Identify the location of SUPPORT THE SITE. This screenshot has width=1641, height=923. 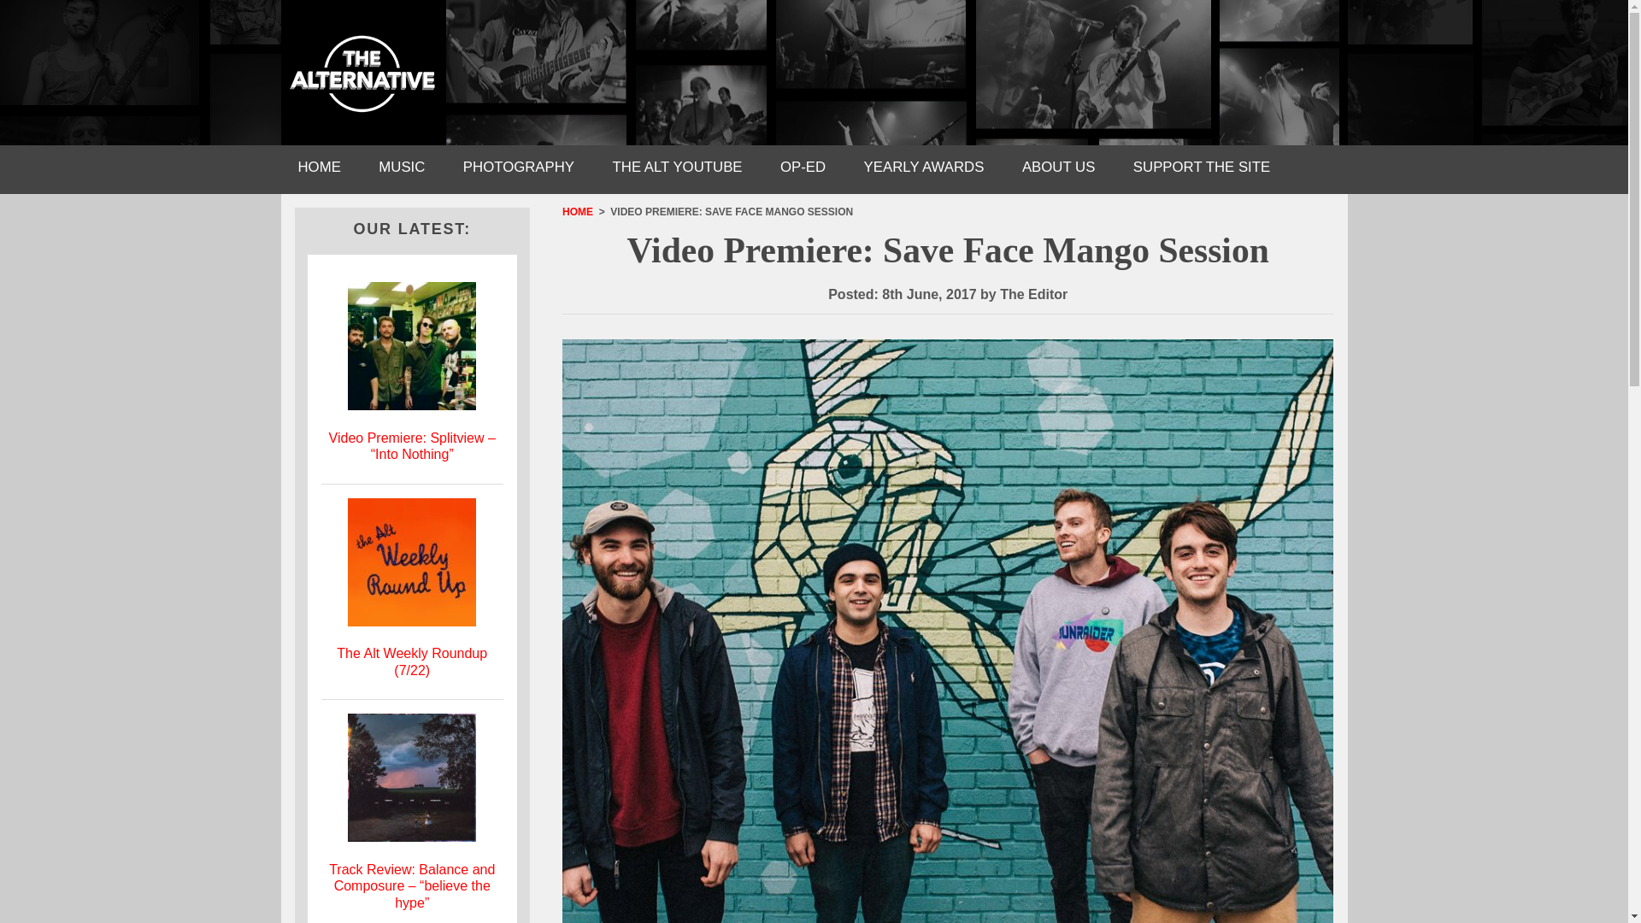
(1201, 169).